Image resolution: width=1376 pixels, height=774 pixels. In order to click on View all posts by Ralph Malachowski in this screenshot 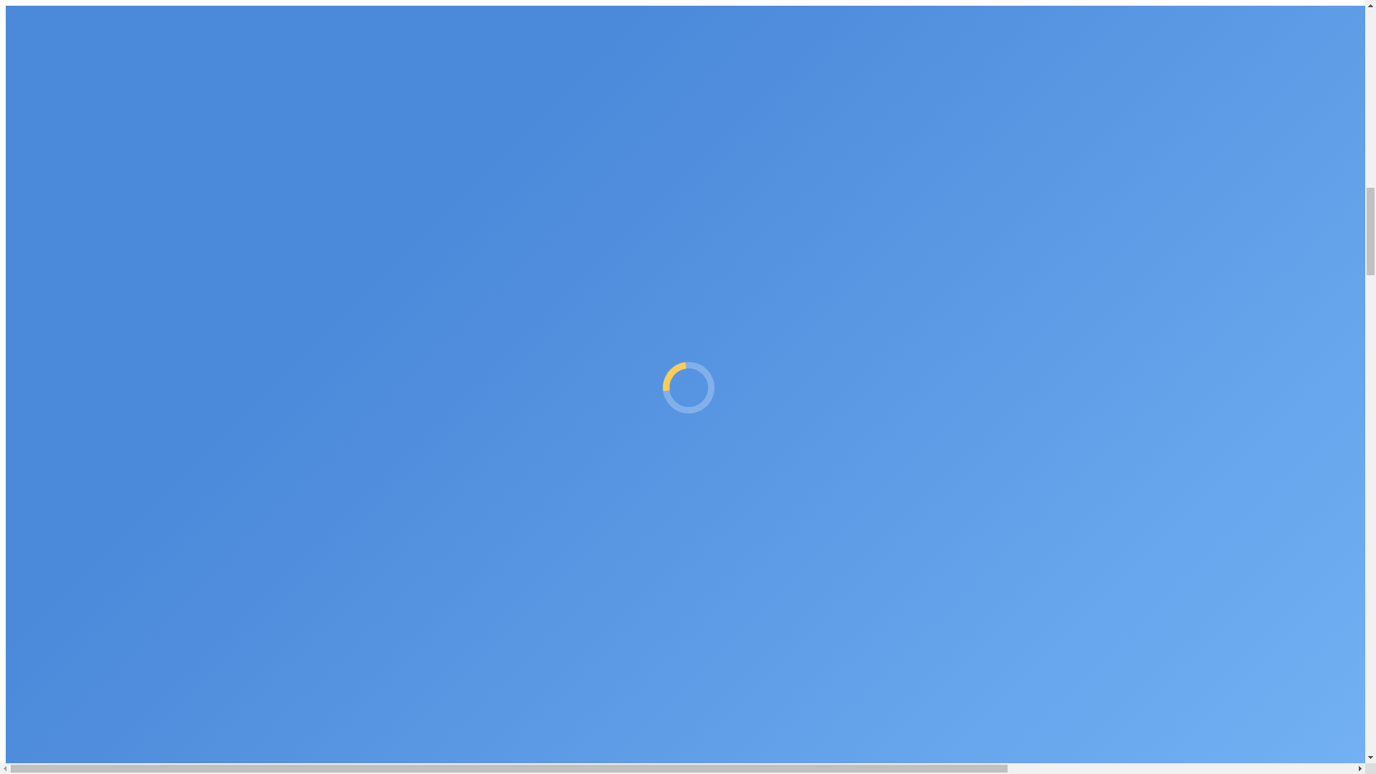, I will do `click(59, 560)`.